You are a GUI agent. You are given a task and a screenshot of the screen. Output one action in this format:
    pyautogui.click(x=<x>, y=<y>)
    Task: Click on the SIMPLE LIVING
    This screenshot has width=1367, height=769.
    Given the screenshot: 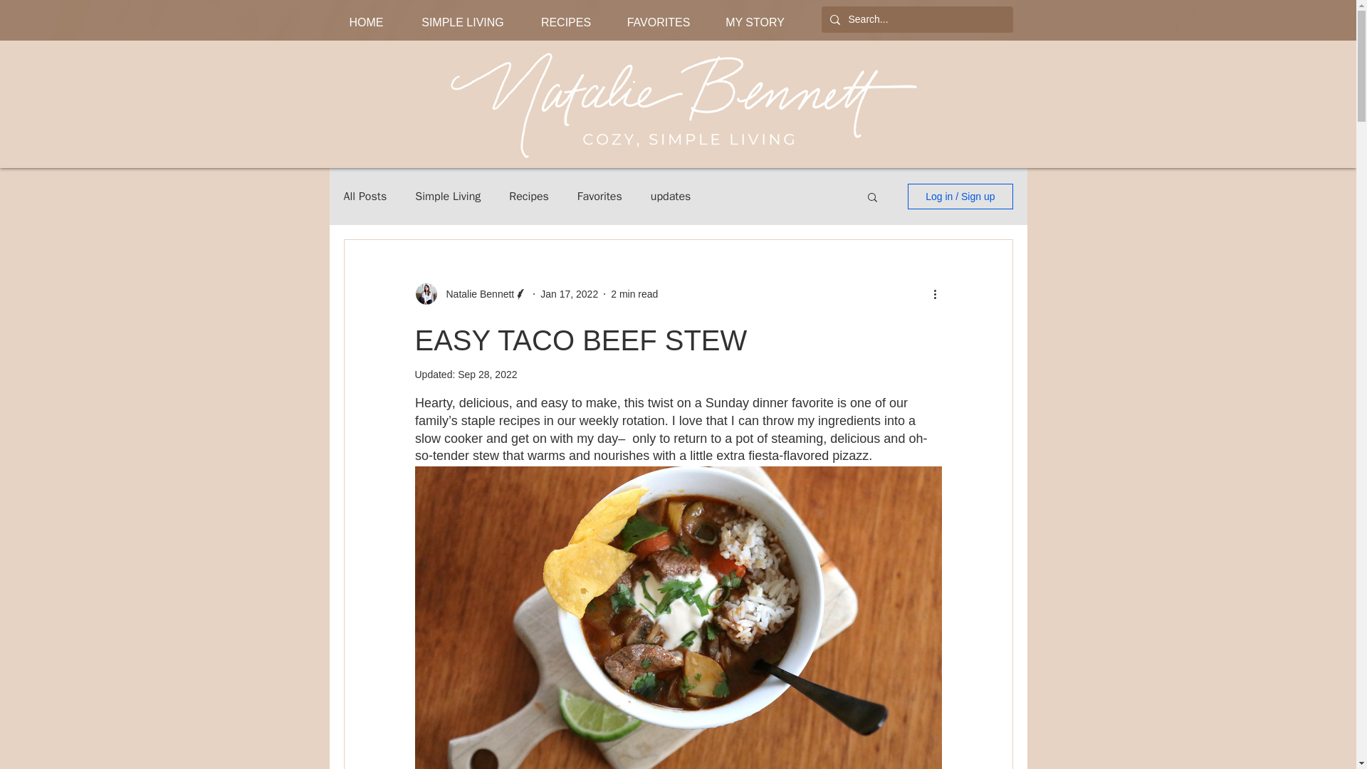 What is the action you would take?
    pyautogui.click(x=463, y=21)
    